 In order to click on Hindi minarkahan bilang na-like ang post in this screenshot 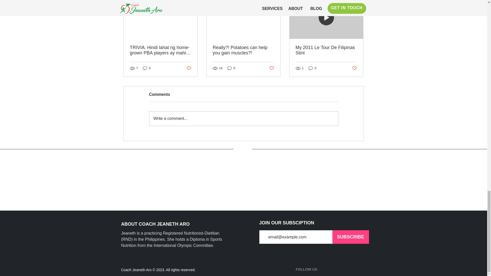, I will do `click(188, 68)`.